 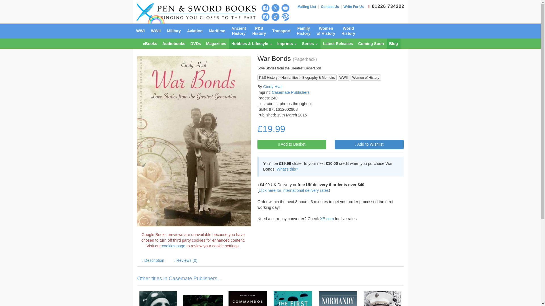 I want to click on X, so click(x=275, y=8).